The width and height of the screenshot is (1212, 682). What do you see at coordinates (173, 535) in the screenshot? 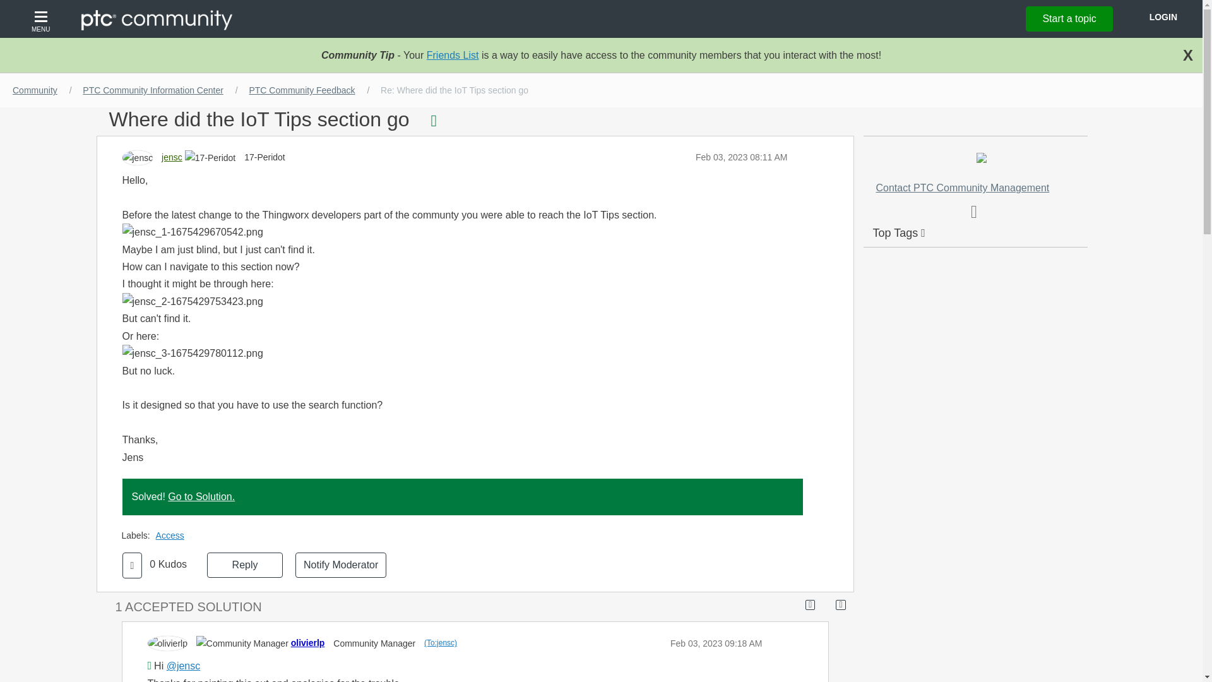
I see `Access` at bounding box center [173, 535].